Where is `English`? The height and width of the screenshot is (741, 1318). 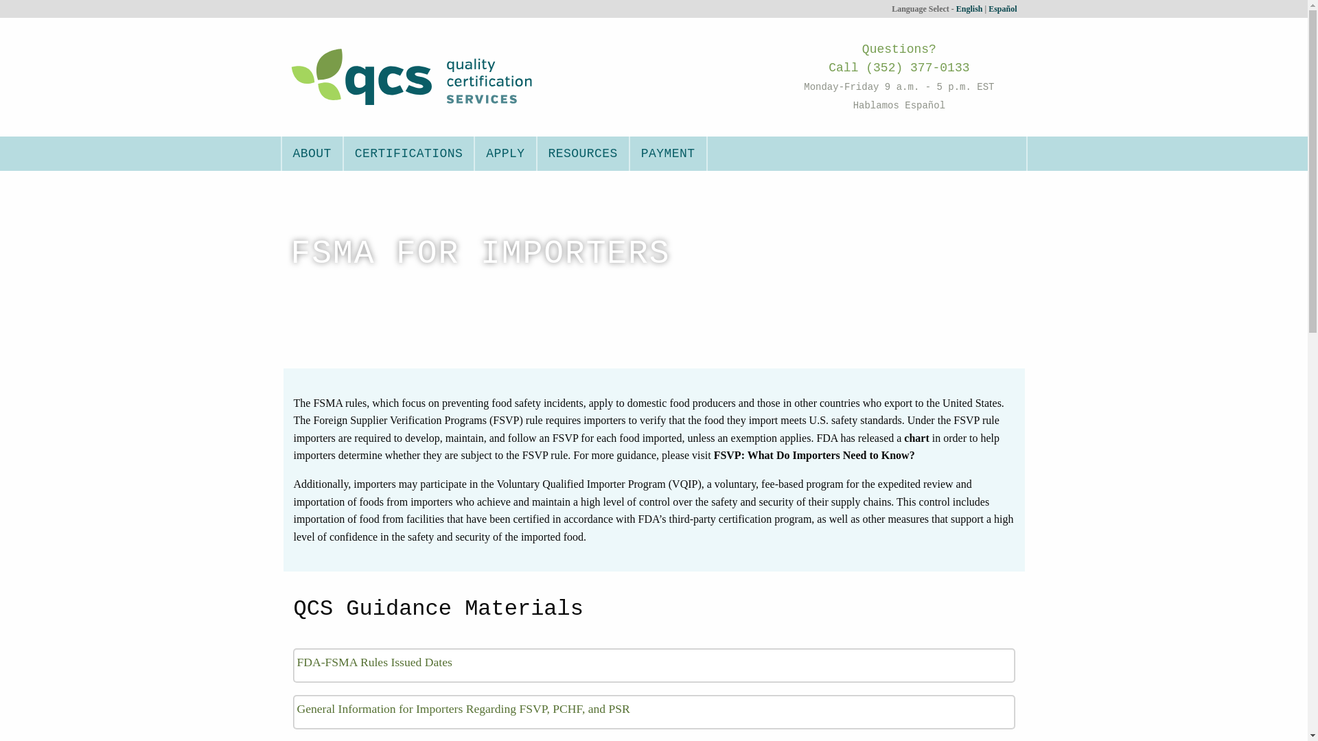
English is located at coordinates (969, 9).